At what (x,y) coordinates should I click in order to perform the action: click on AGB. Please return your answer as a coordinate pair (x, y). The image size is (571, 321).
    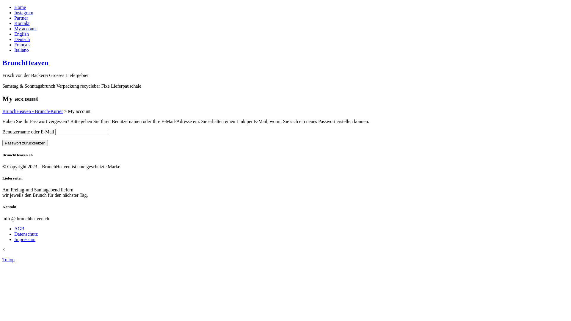
    Looking at the image, I should click on (19, 229).